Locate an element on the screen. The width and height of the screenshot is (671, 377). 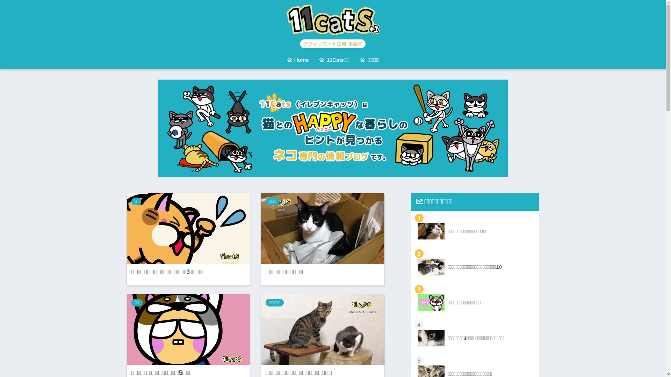
on is located at coordinates (2, 2).